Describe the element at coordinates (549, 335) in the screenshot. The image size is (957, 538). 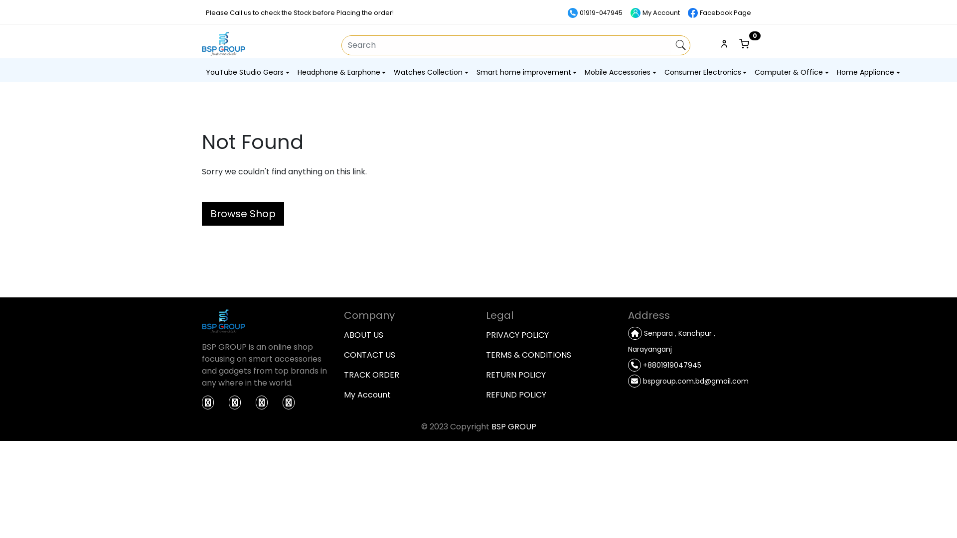
I see `PRIVACY POLICY` at that location.